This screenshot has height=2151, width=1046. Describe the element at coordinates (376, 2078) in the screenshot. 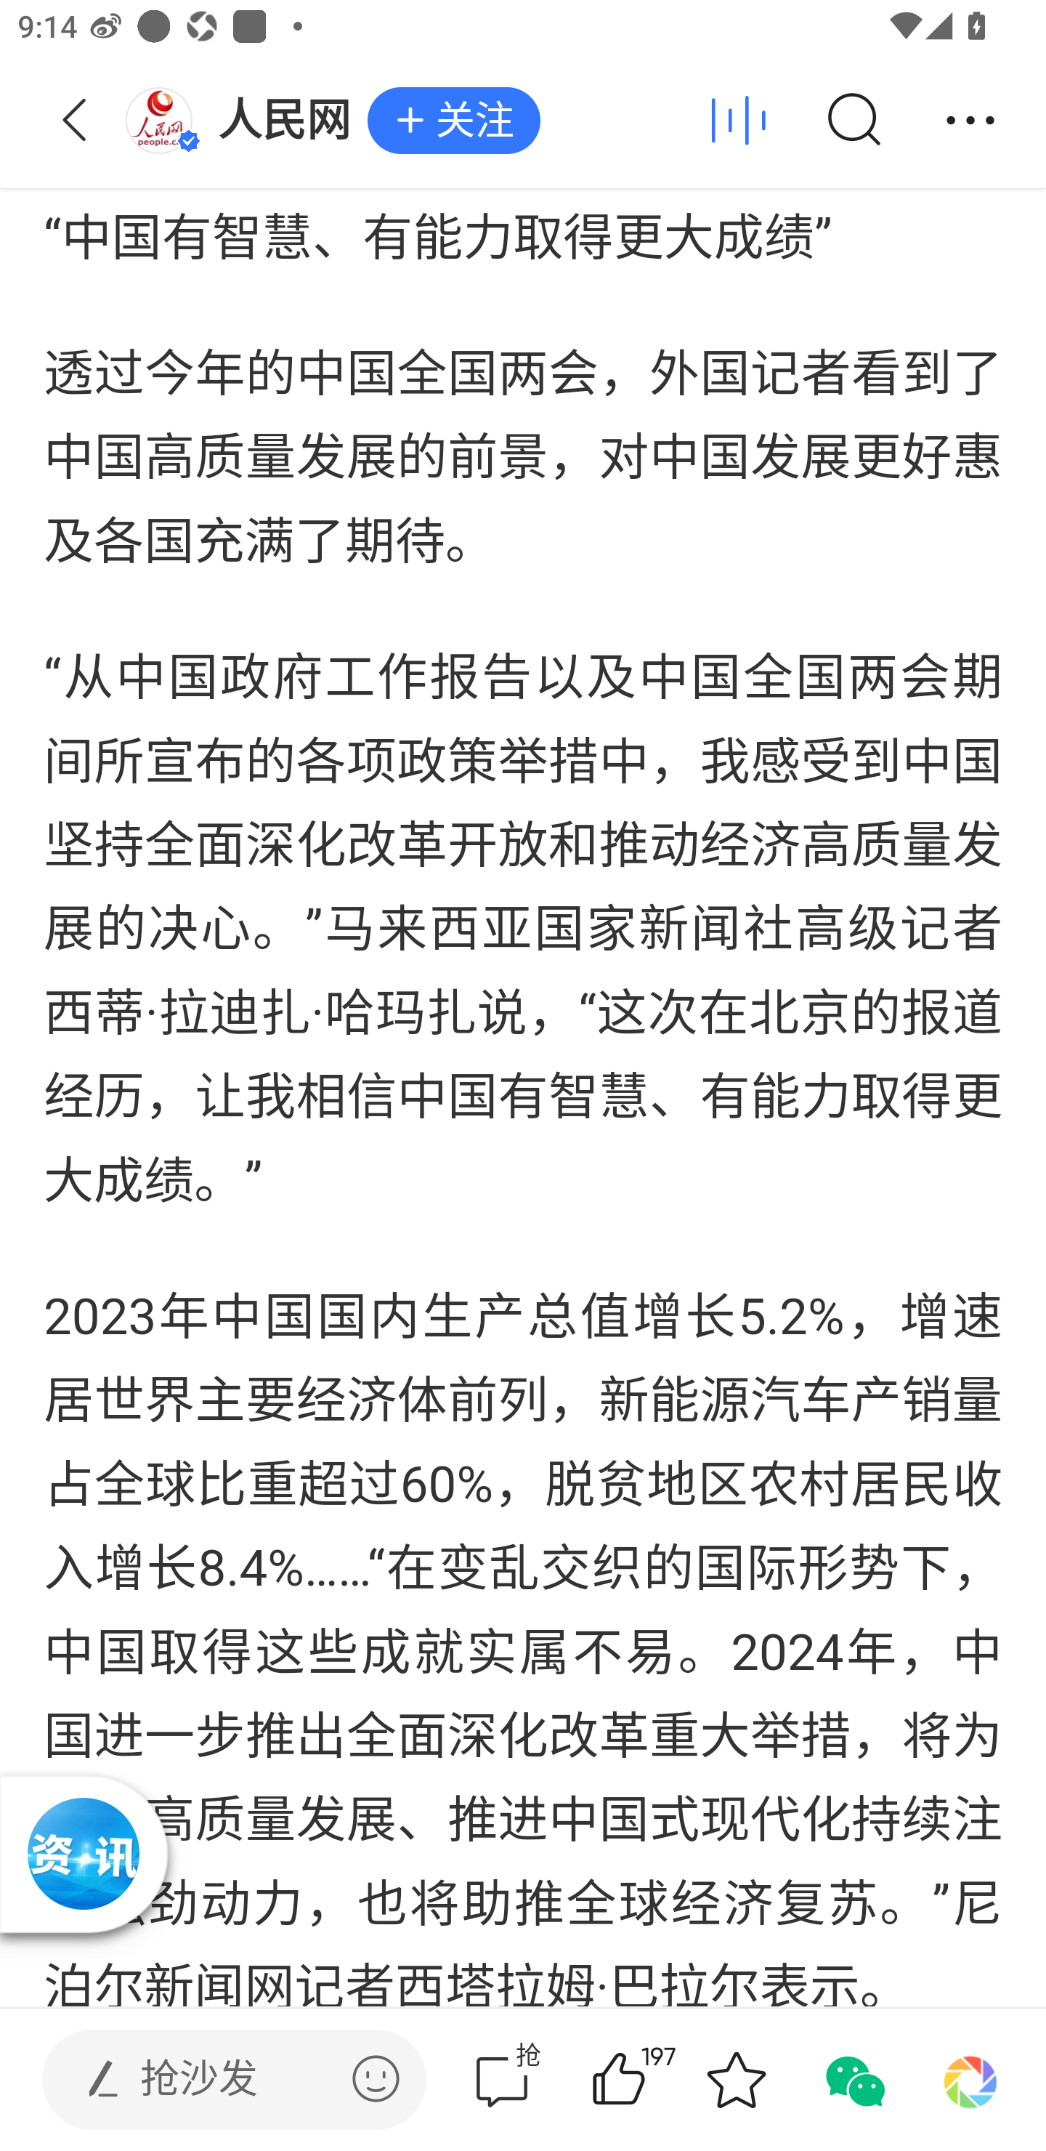

I see `` at that location.